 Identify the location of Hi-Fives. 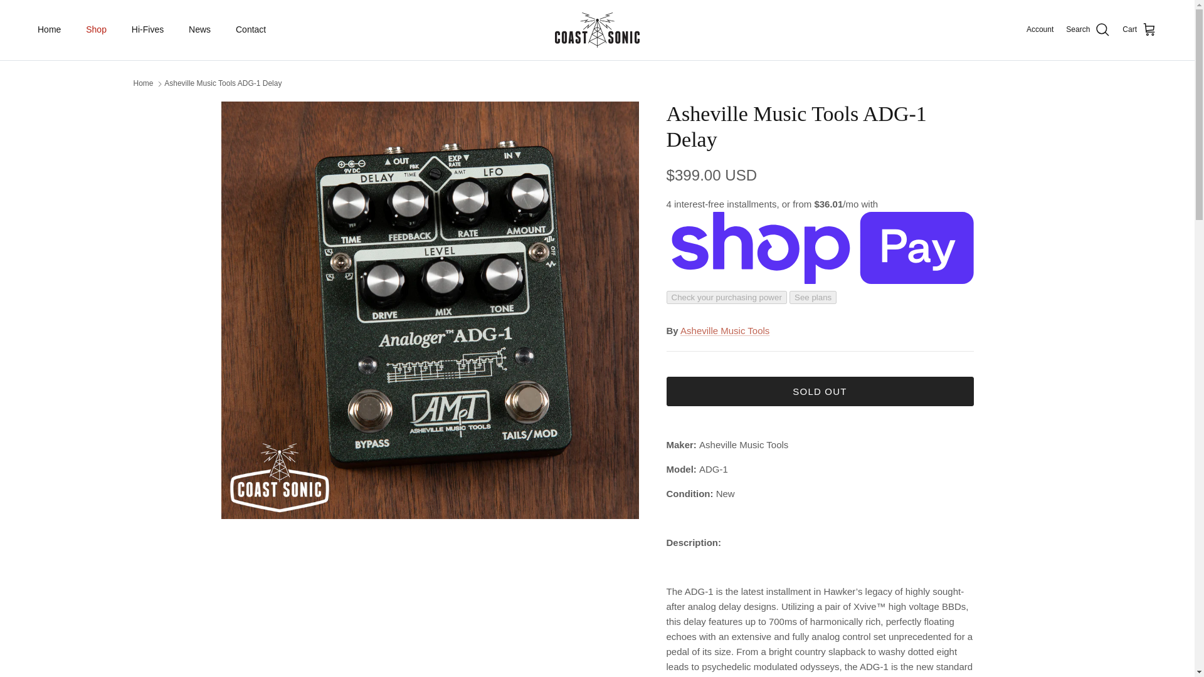
(147, 29).